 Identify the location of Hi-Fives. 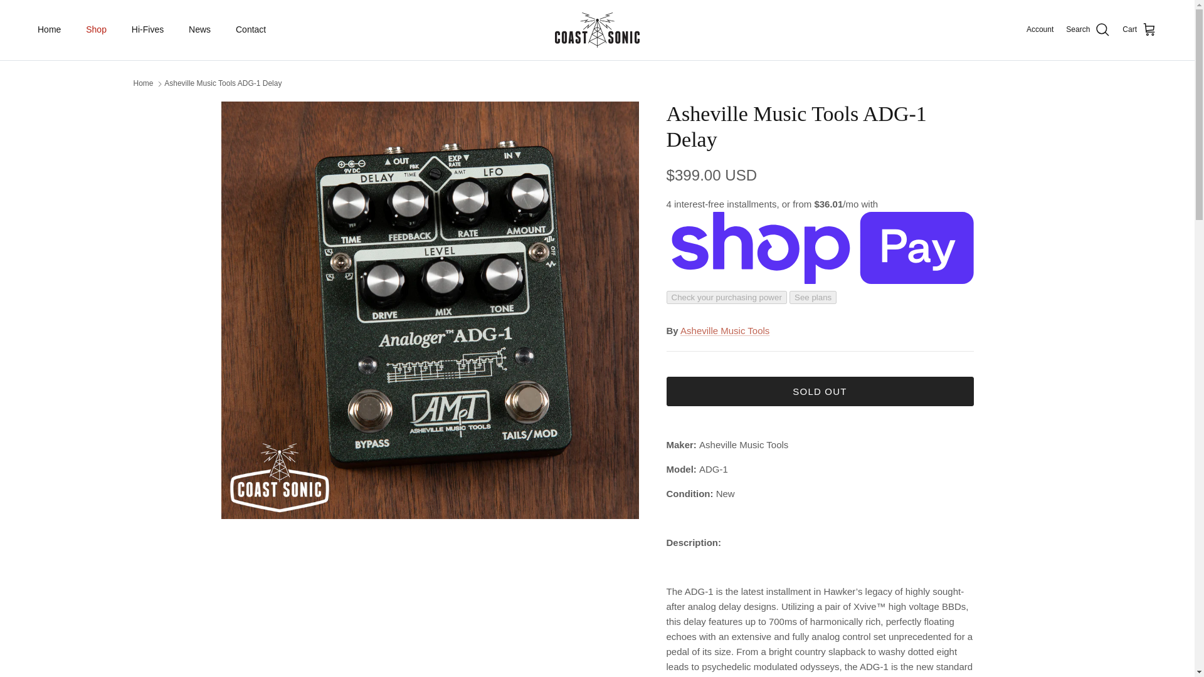
(147, 29).